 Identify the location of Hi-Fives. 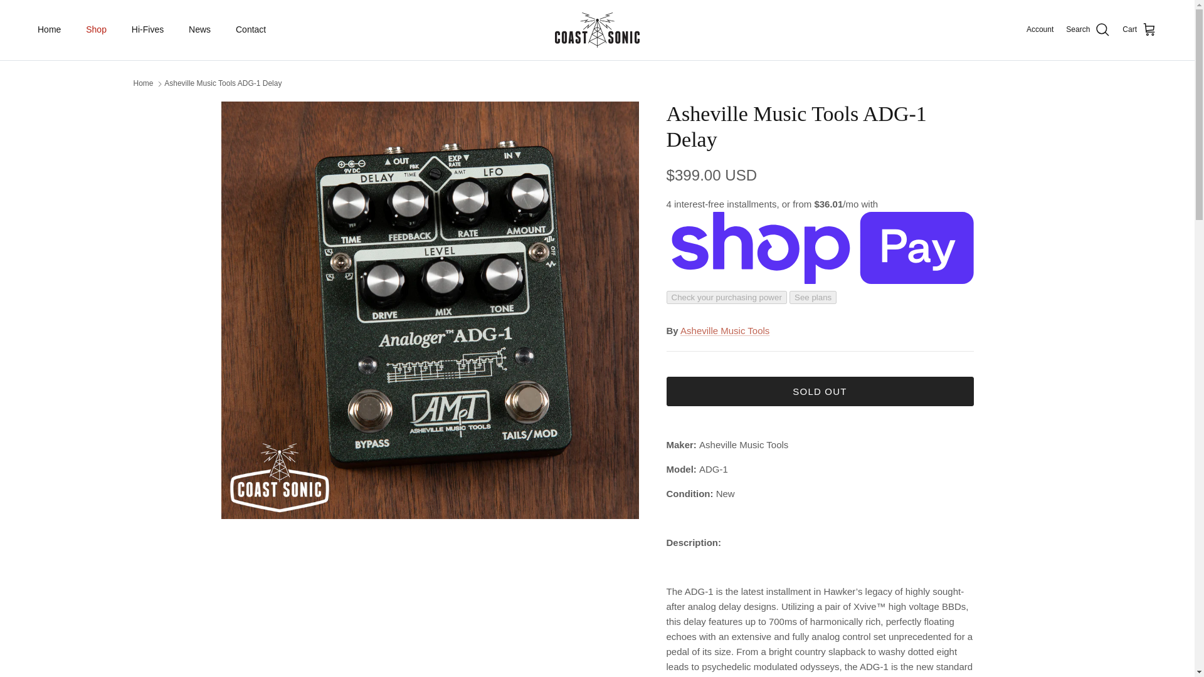
(147, 29).